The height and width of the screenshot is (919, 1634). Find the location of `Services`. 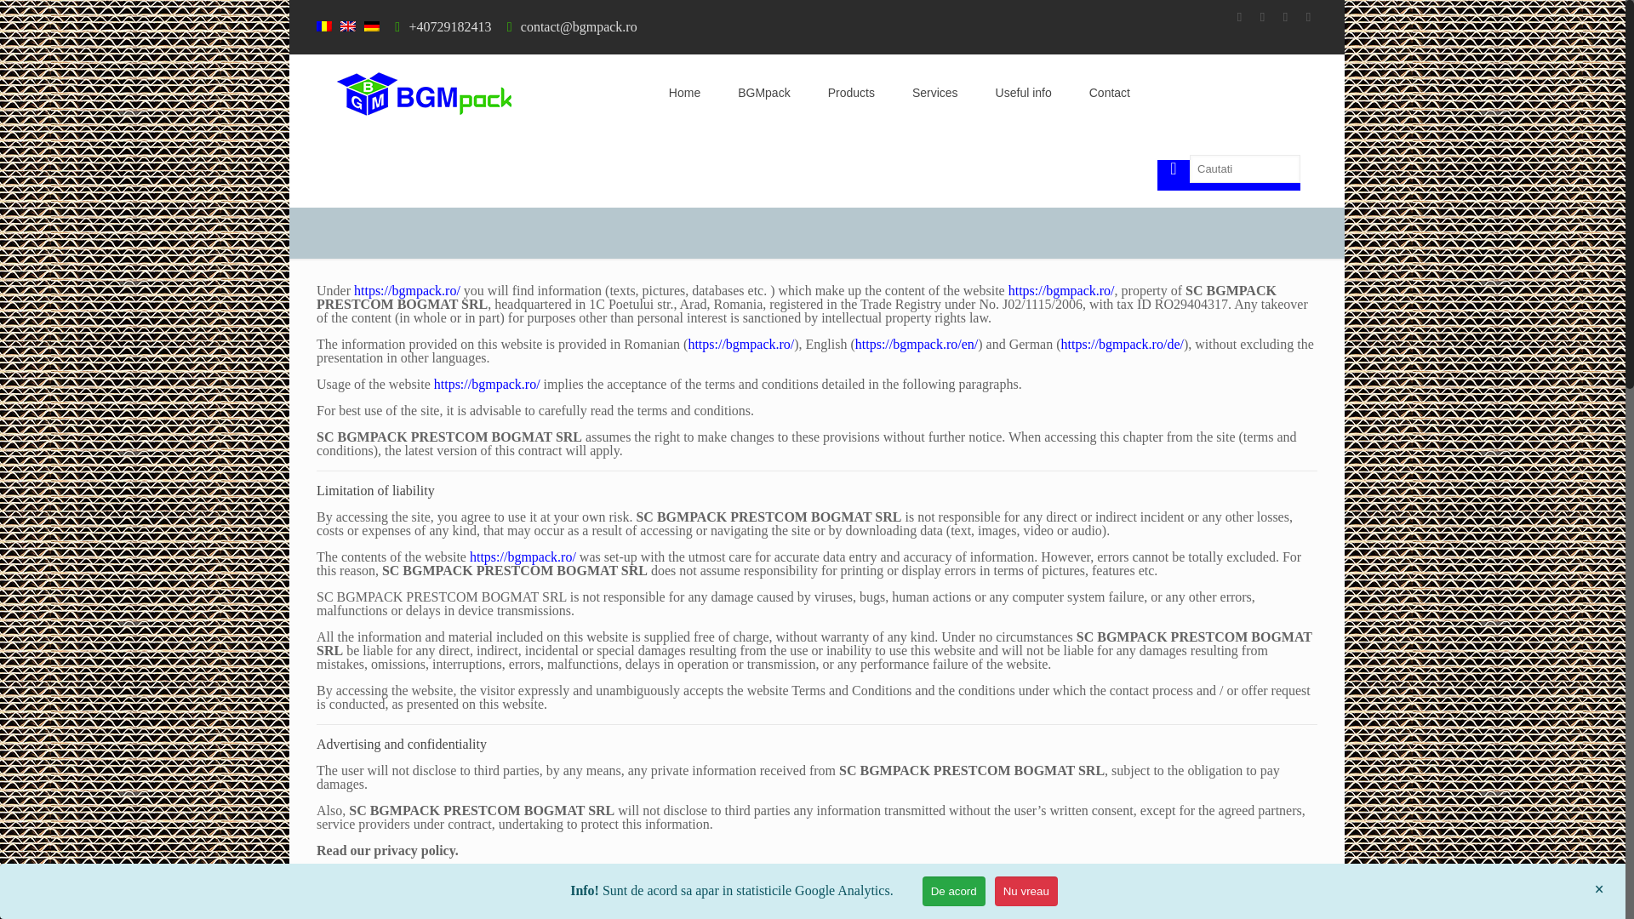

Services is located at coordinates (935, 92).